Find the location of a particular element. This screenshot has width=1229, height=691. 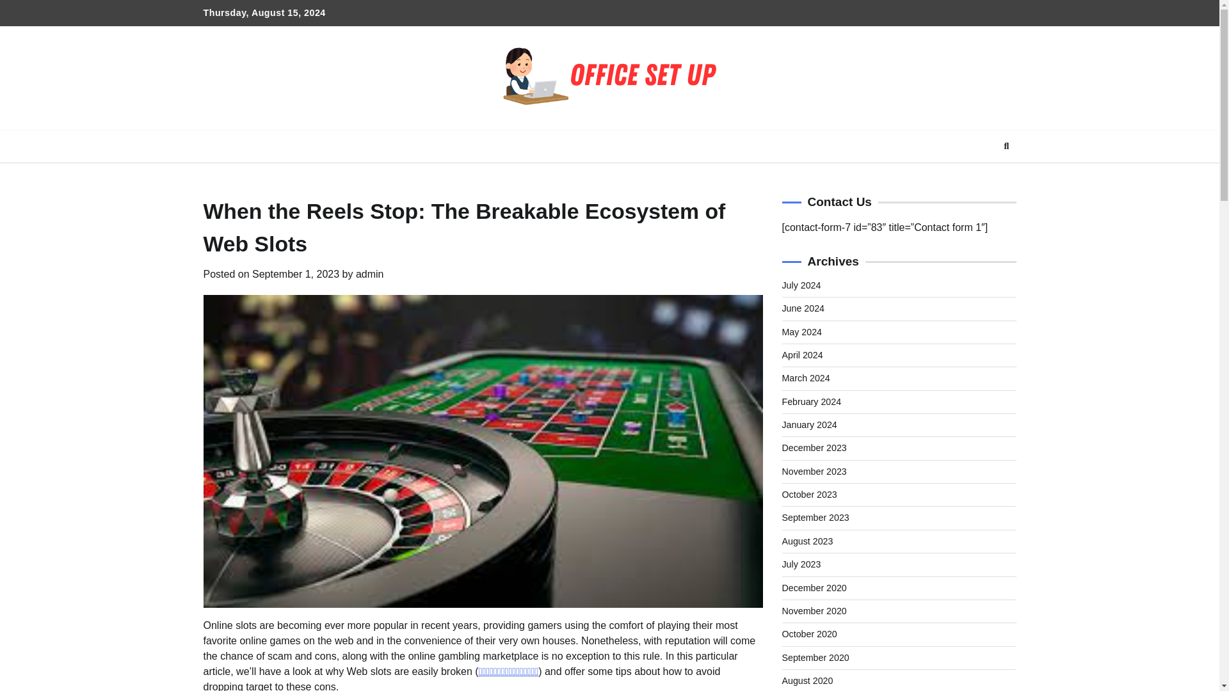

February 2024 is located at coordinates (812, 402).